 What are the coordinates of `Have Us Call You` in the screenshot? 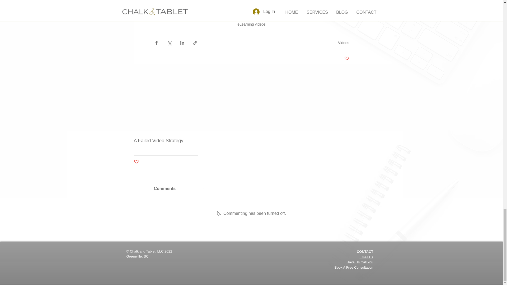 It's located at (360, 262).